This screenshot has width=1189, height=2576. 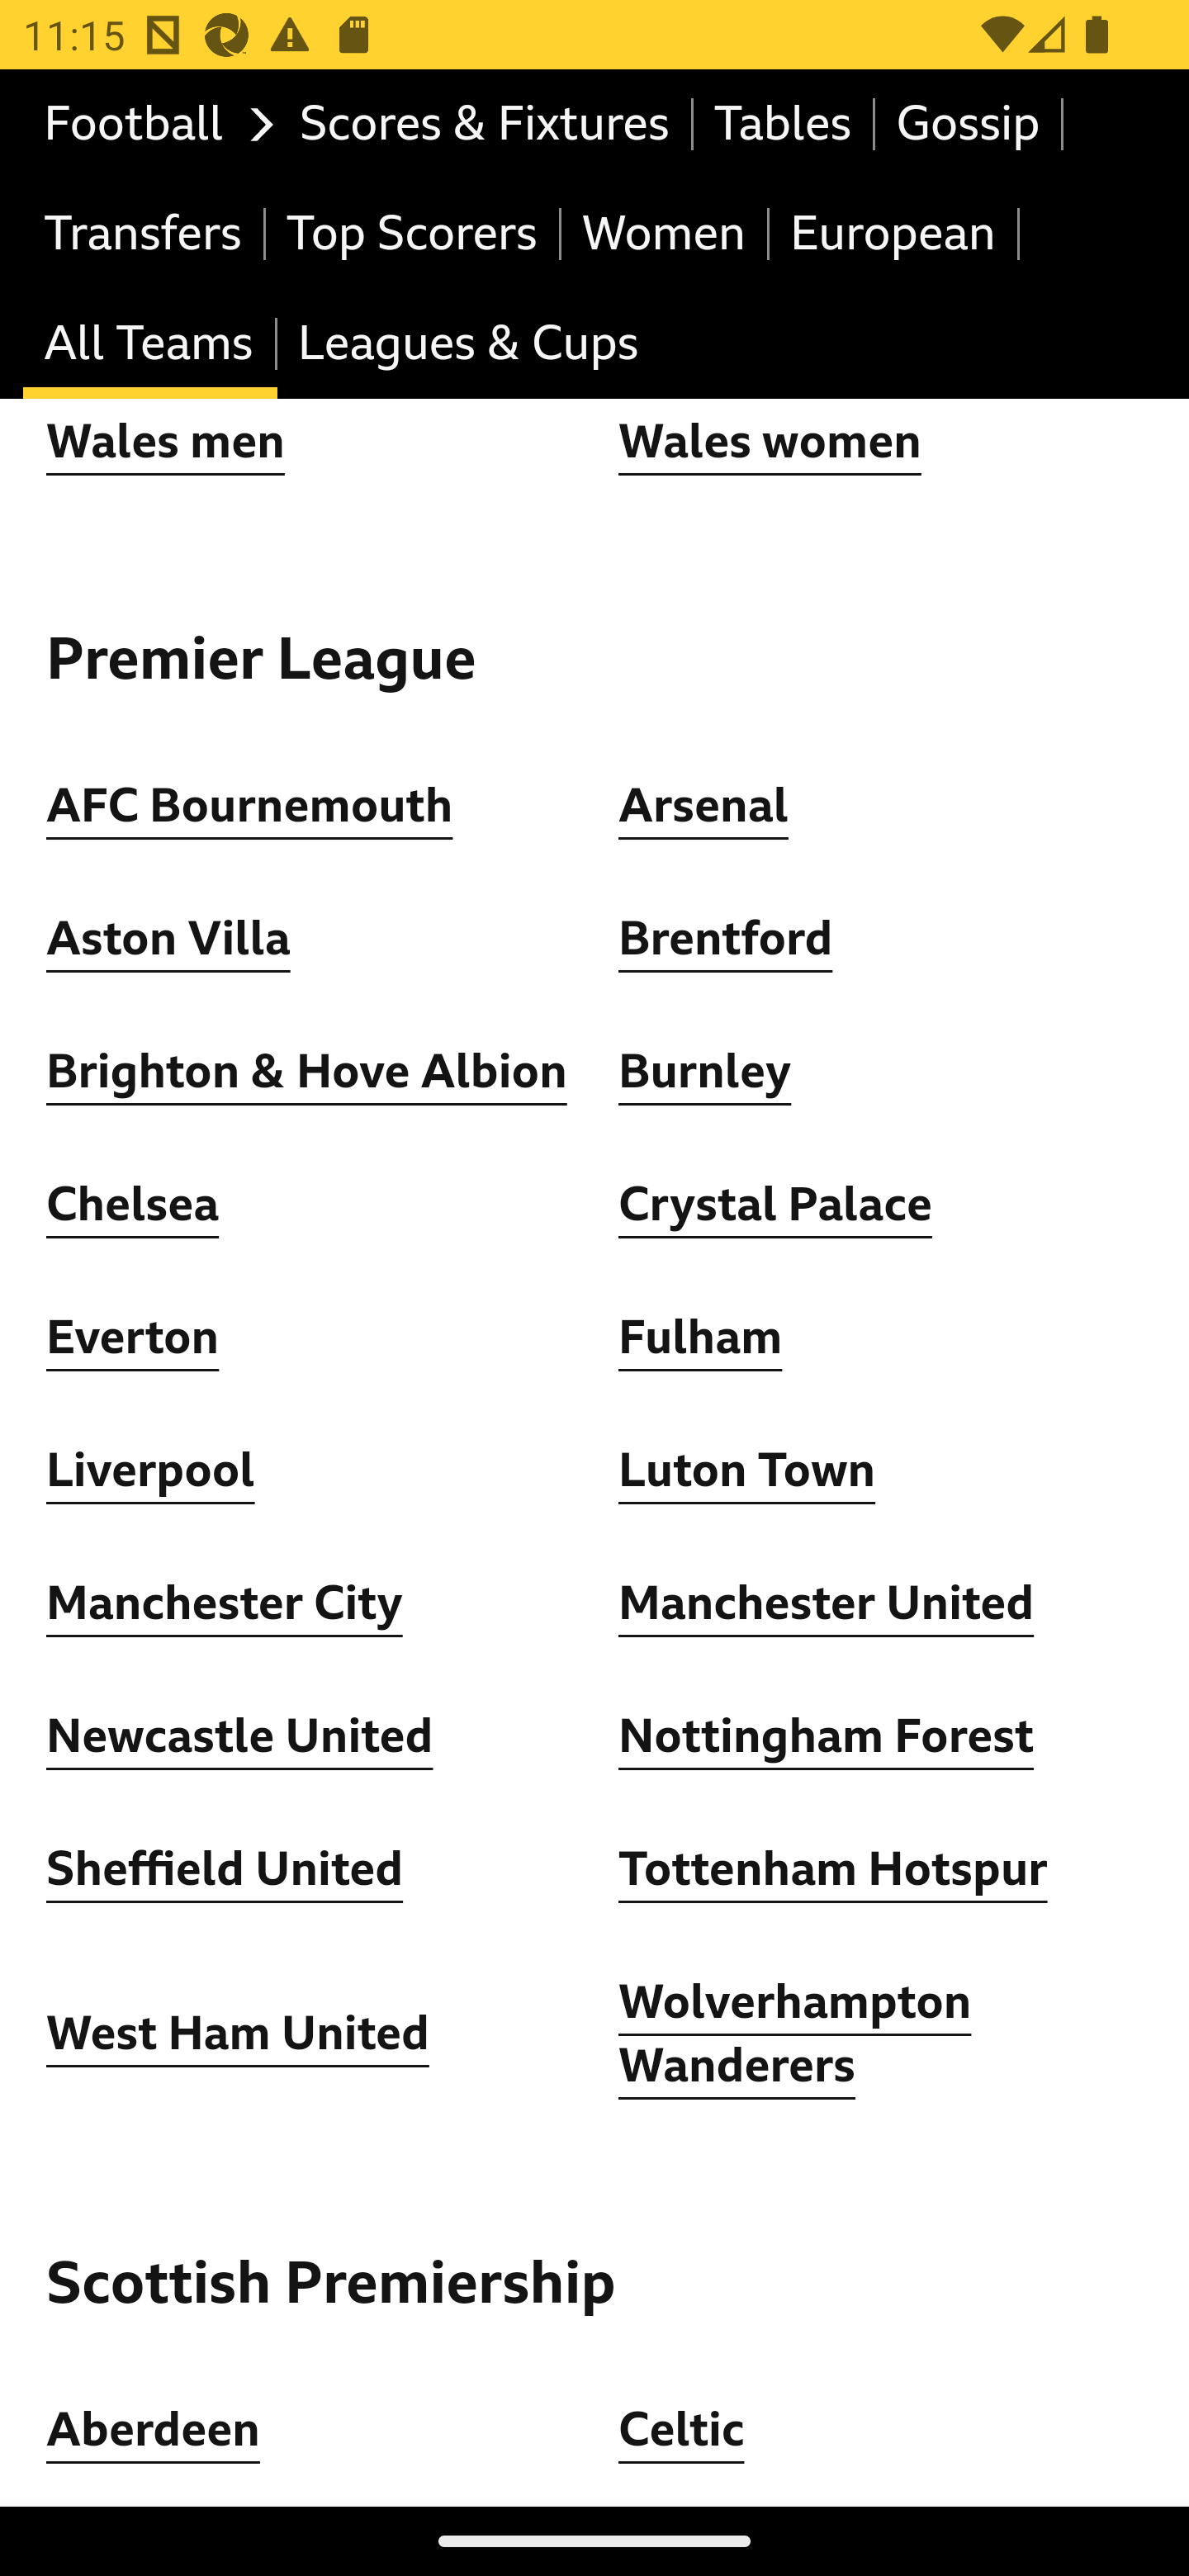 I want to click on Chelsea, so click(x=133, y=1204).